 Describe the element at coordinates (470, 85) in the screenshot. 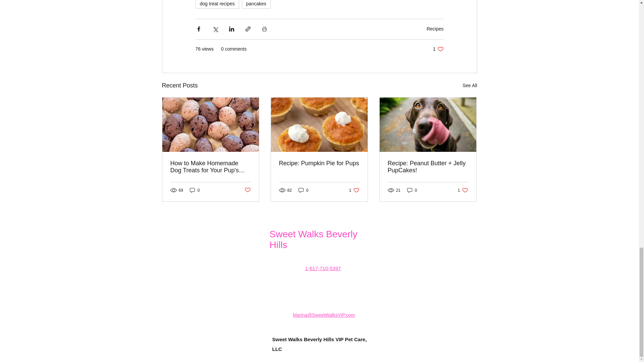

I see `See All` at that location.